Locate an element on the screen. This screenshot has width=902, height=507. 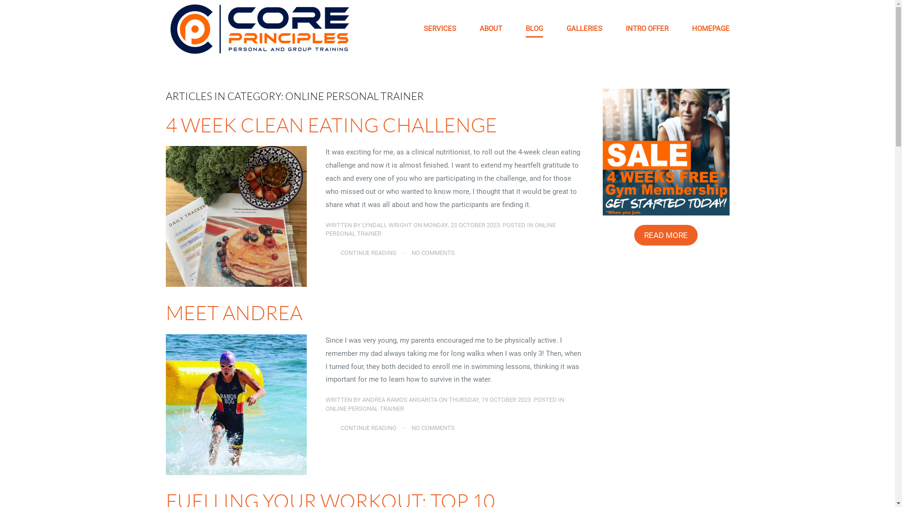
NO COMMENTS is located at coordinates (433, 253).